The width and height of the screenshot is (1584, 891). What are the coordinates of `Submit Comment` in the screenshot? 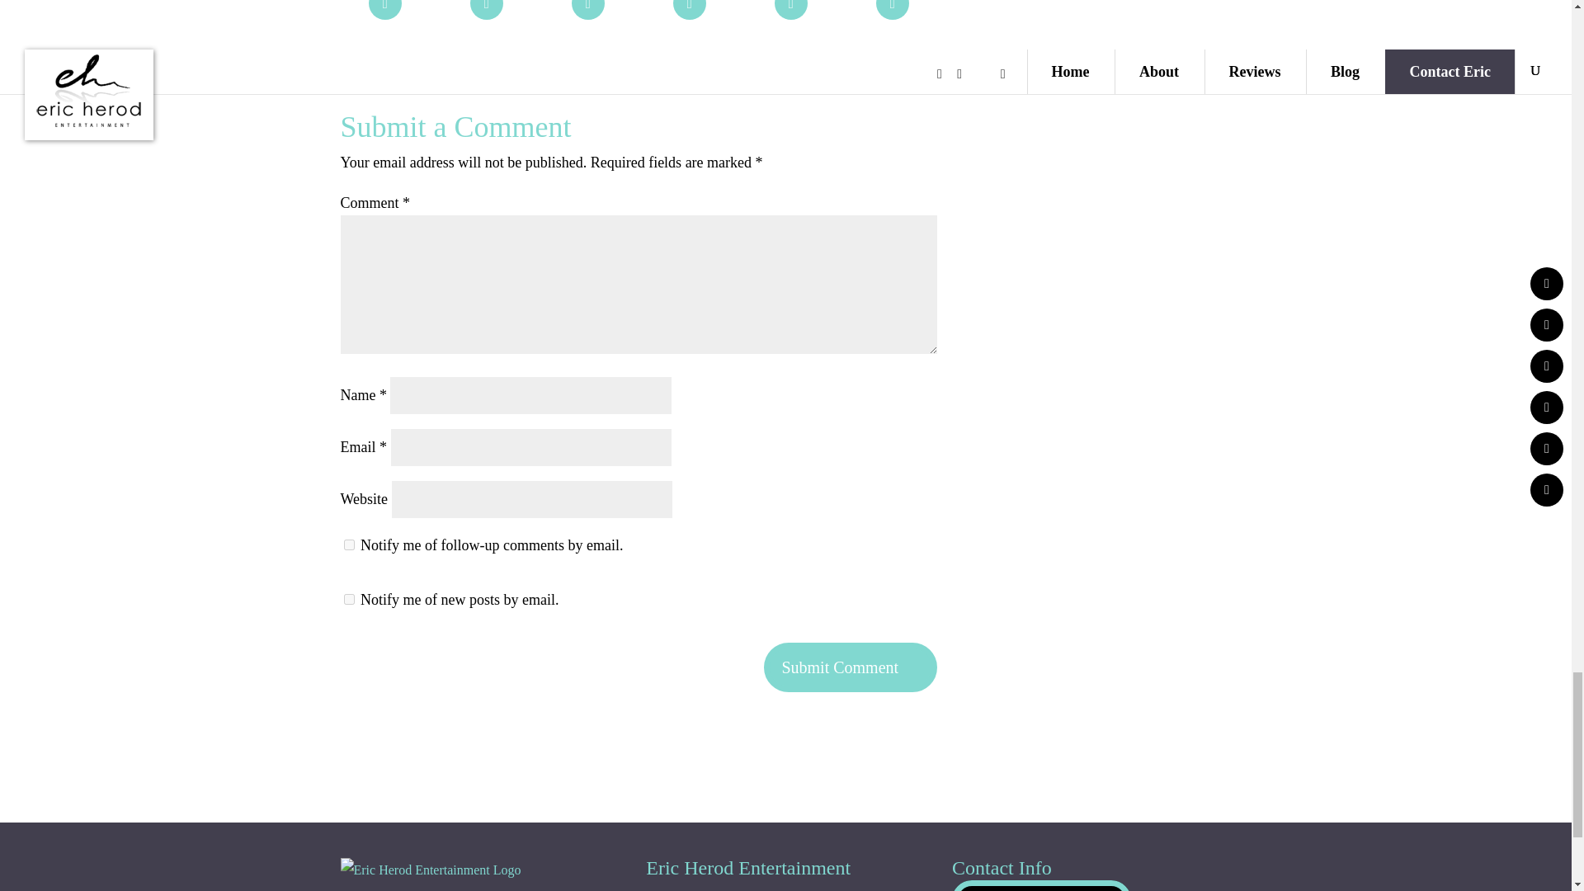 It's located at (850, 667).